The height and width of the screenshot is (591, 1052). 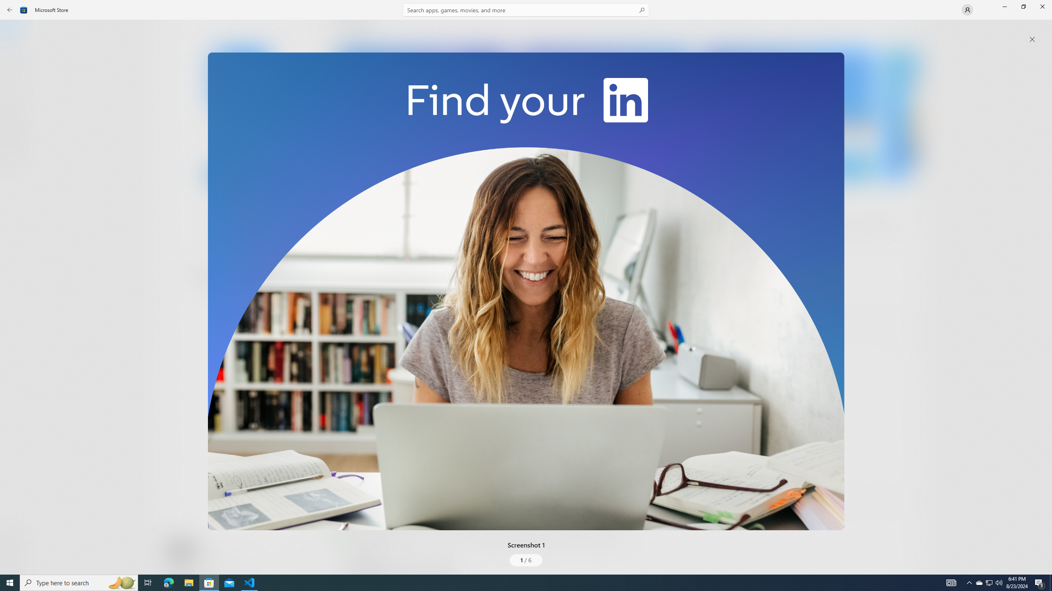 I want to click on Screenshot 1, so click(x=526, y=291).